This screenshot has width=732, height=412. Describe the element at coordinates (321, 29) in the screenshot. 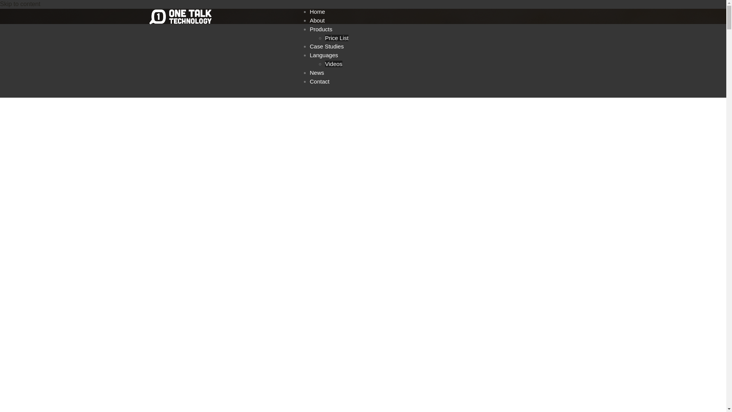

I see `Products` at that location.